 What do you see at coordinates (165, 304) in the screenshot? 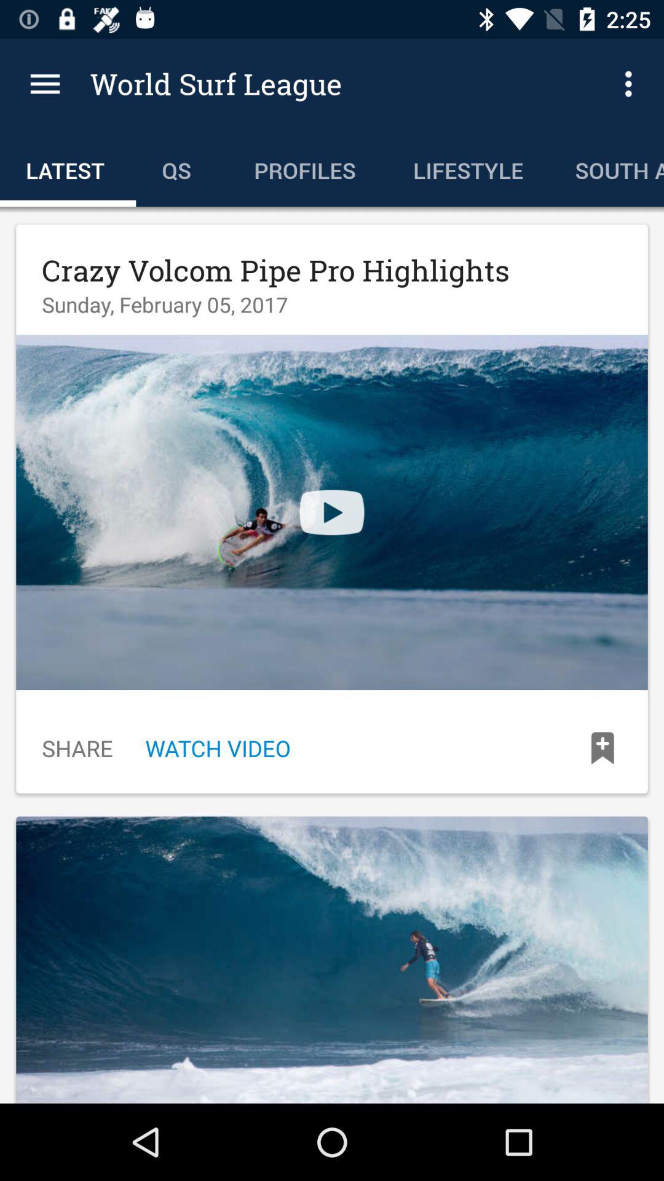
I see `scroll until the sunday february 05 item` at bounding box center [165, 304].